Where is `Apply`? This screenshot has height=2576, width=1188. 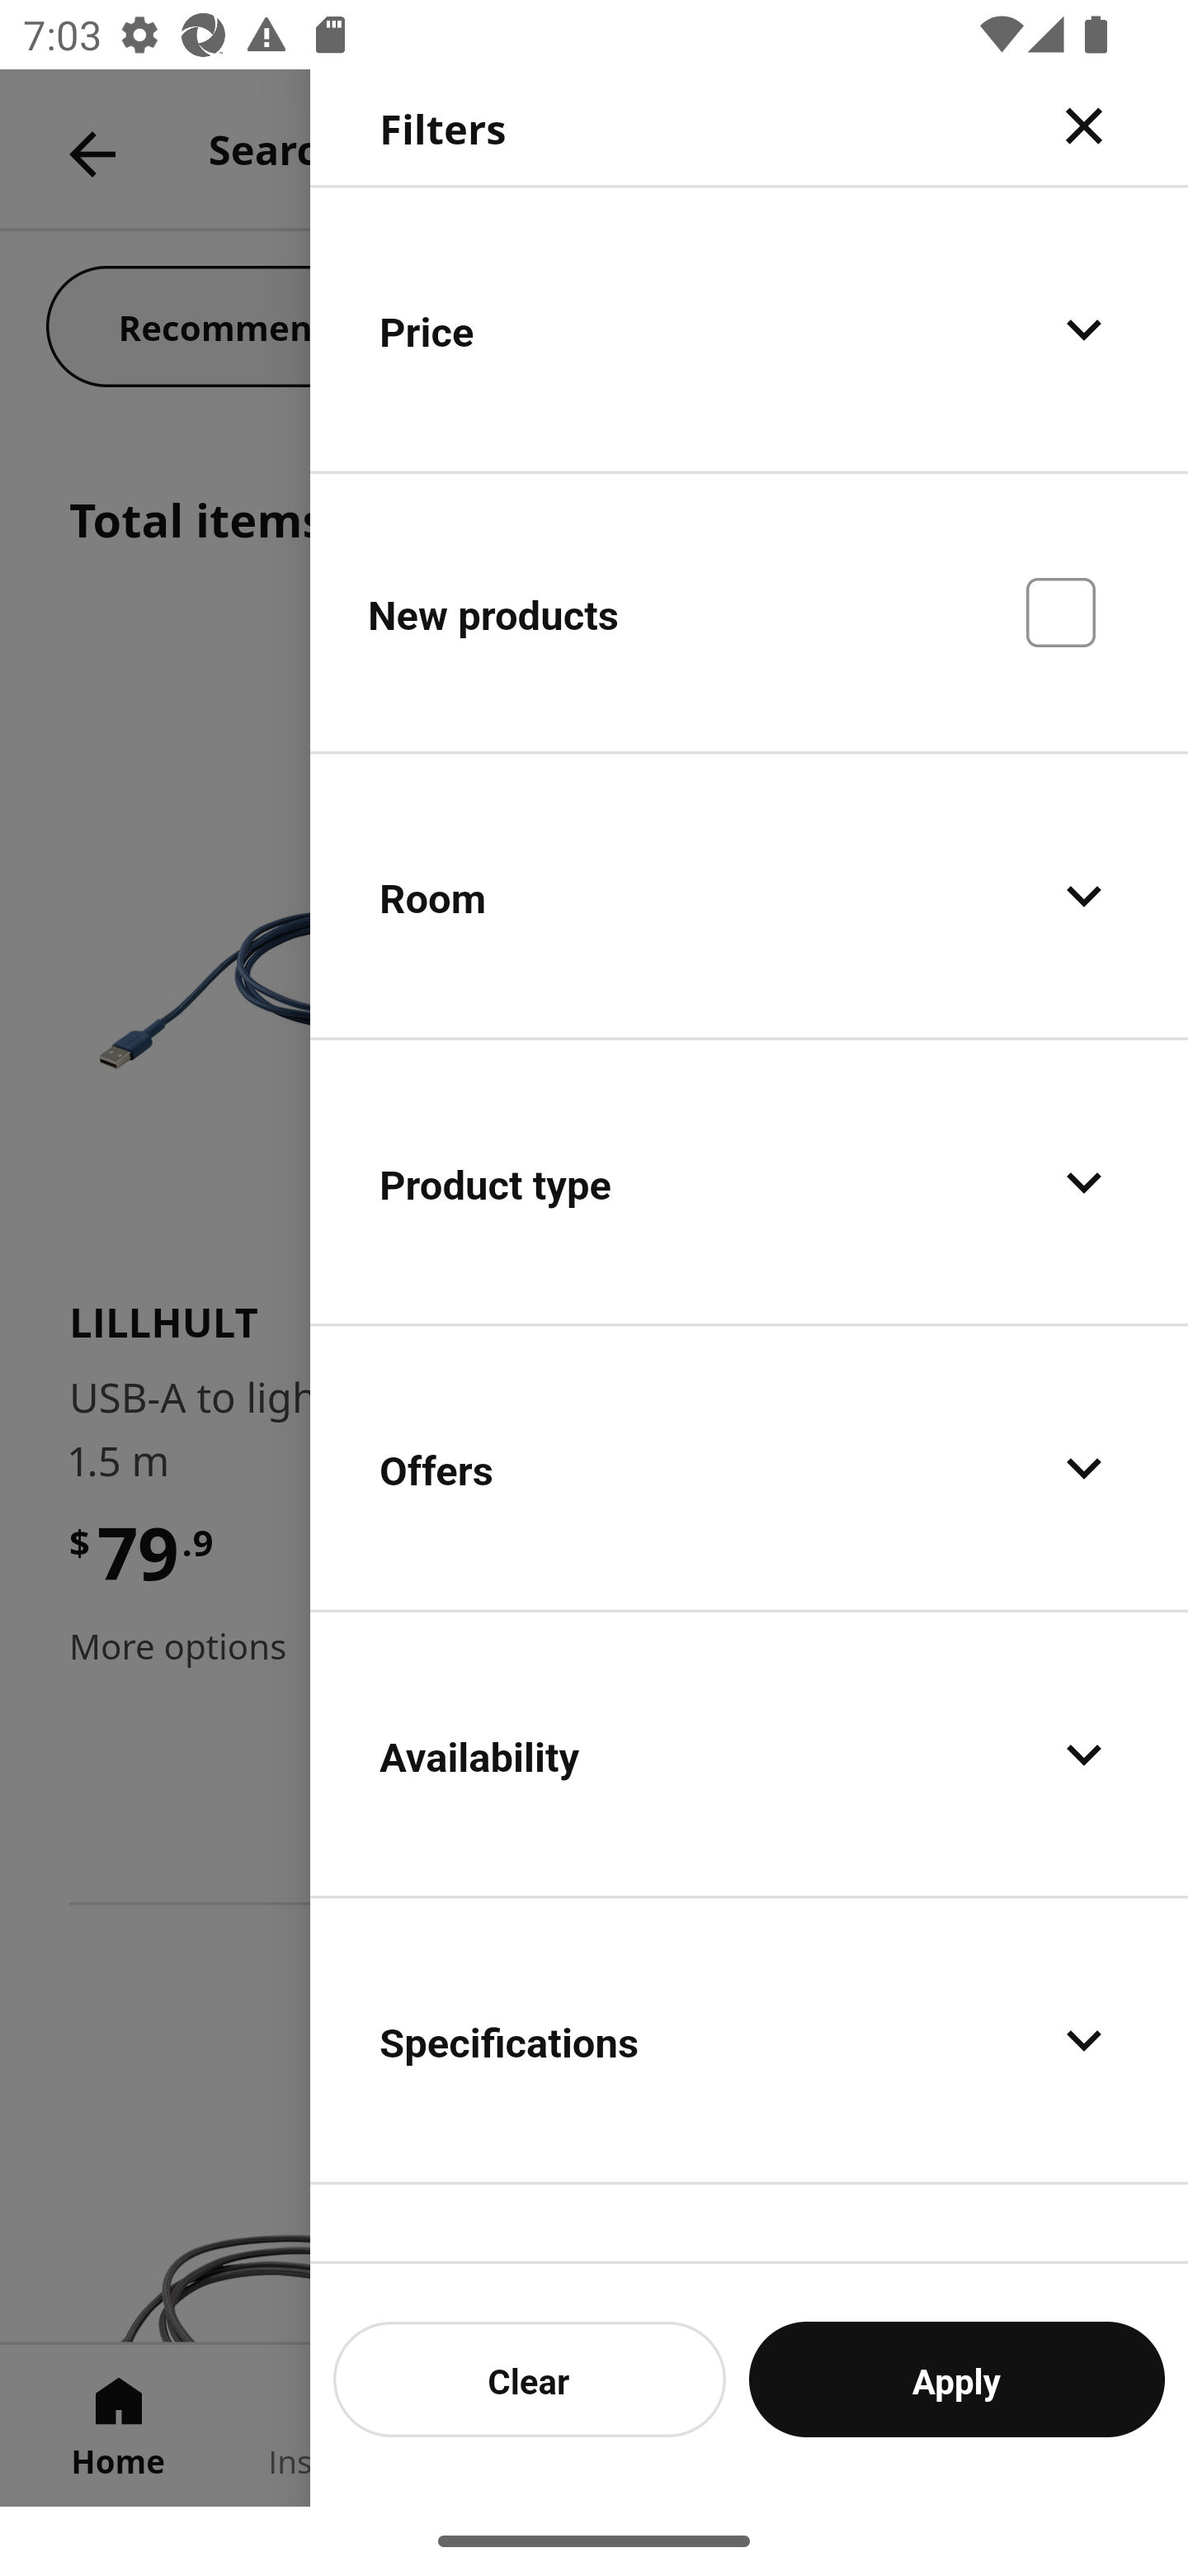 Apply is located at coordinates (957, 2379).